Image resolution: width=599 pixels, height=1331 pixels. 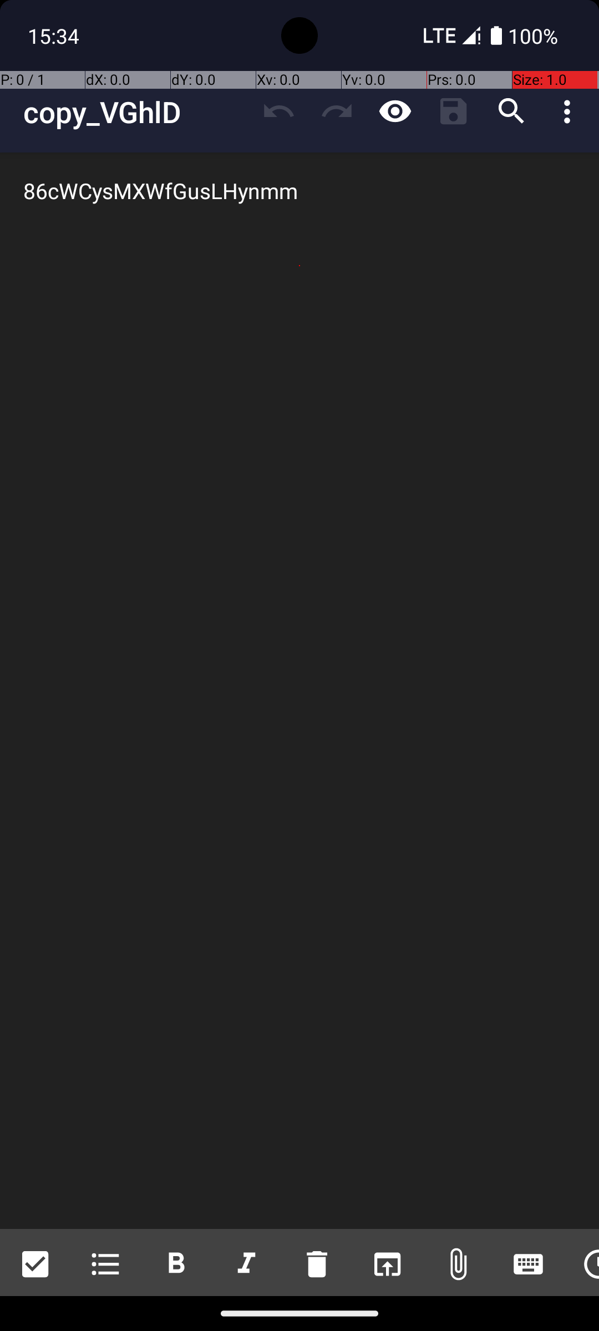 I want to click on 86cWCysMXWfGusLHynmm
, so click(x=299, y=691).